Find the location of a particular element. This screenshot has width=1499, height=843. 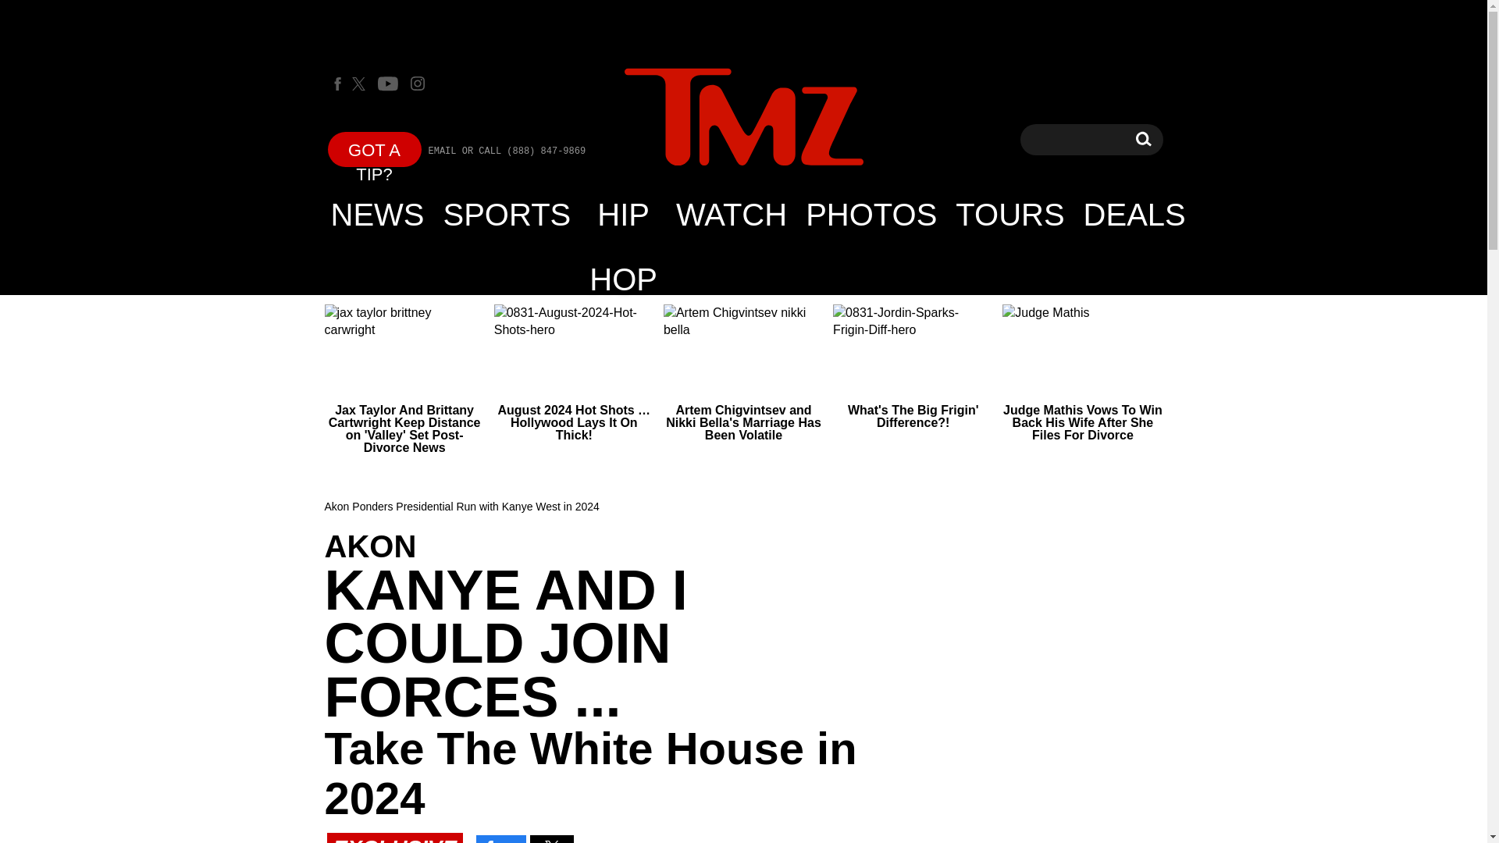

TOURS is located at coordinates (1009, 214).